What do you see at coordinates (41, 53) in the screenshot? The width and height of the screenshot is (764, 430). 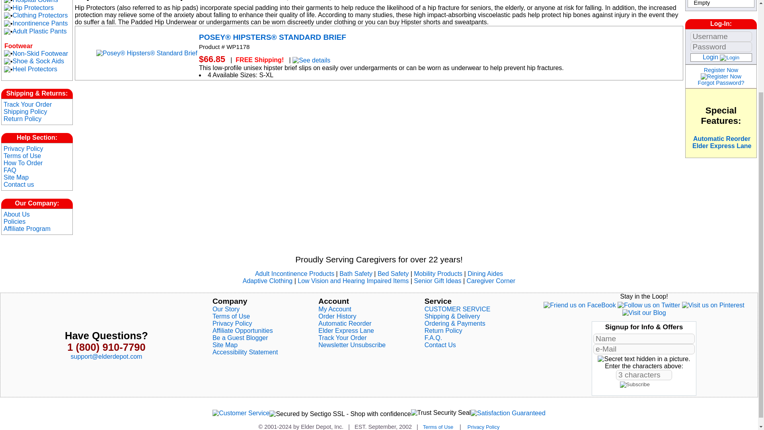 I see `Non-Skid Footwear` at bounding box center [41, 53].